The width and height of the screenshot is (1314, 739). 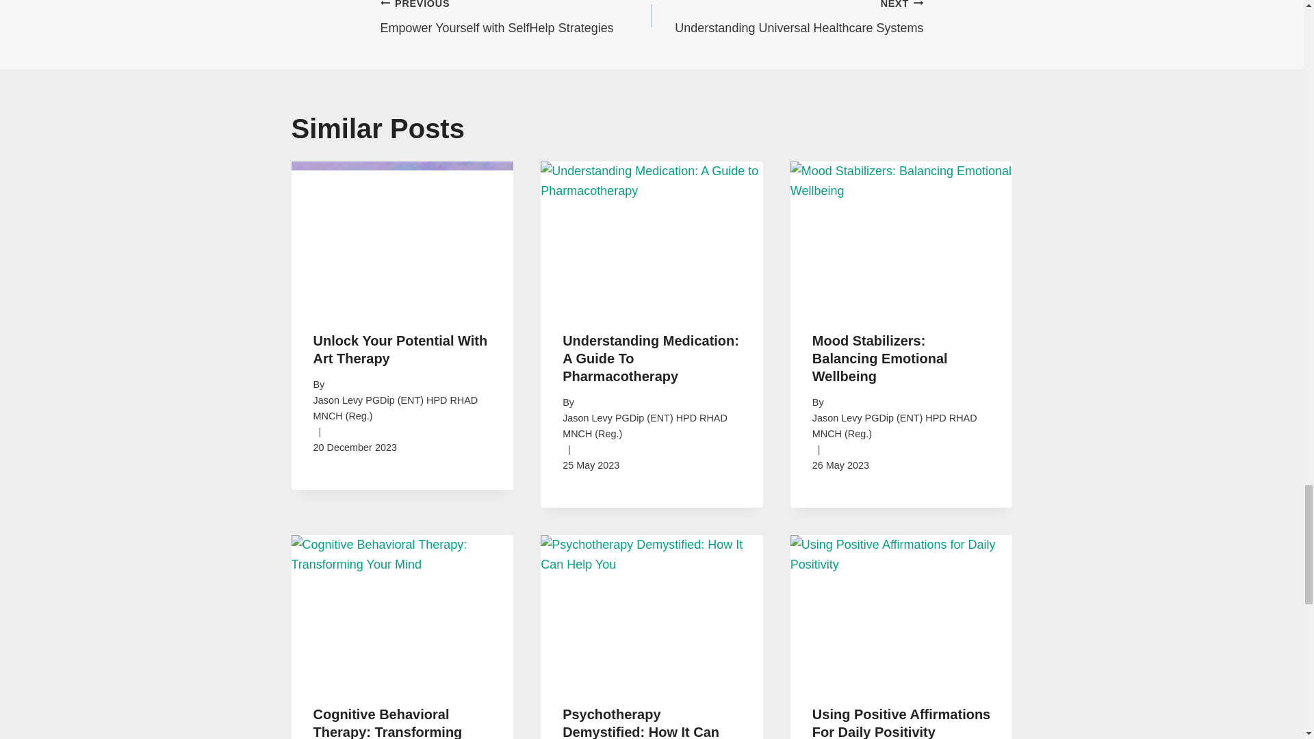 I want to click on Mood Stabilizers: Balancing Emotional Wellbeing, so click(x=516, y=19).